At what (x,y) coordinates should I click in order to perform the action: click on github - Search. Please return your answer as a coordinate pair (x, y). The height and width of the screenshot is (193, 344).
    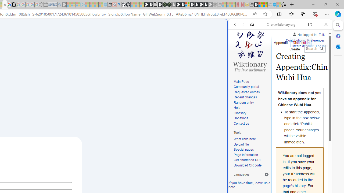
    Looking at the image, I should click on (119, 5).